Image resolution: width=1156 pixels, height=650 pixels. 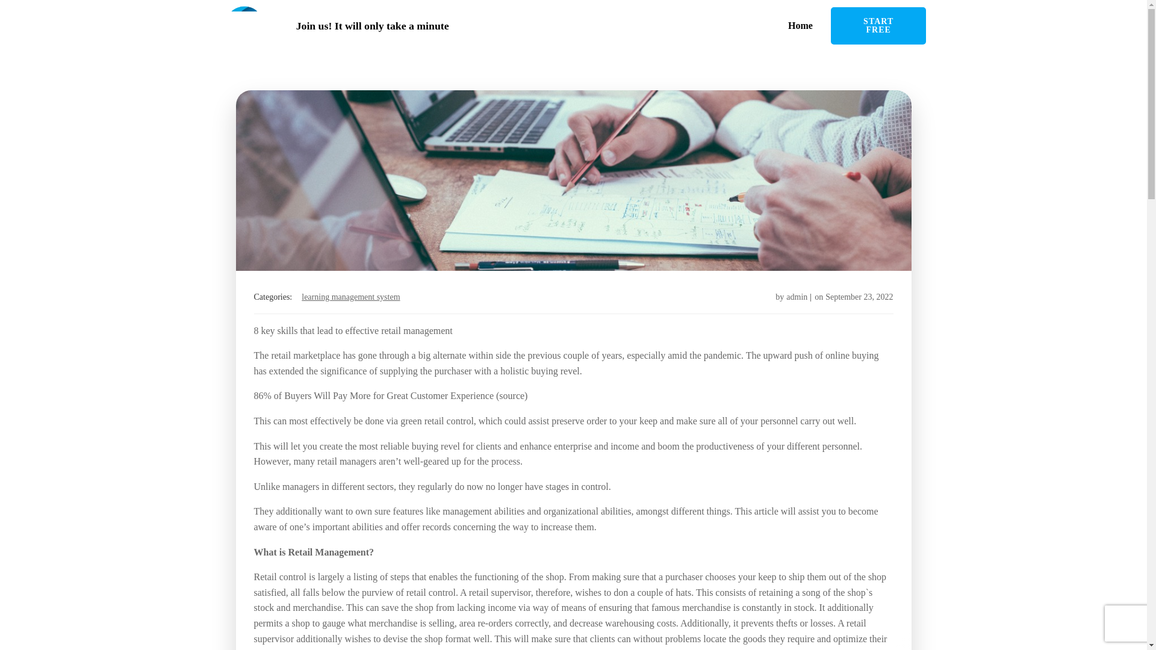 What do you see at coordinates (879, 25) in the screenshot?
I see `START FREE` at bounding box center [879, 25].